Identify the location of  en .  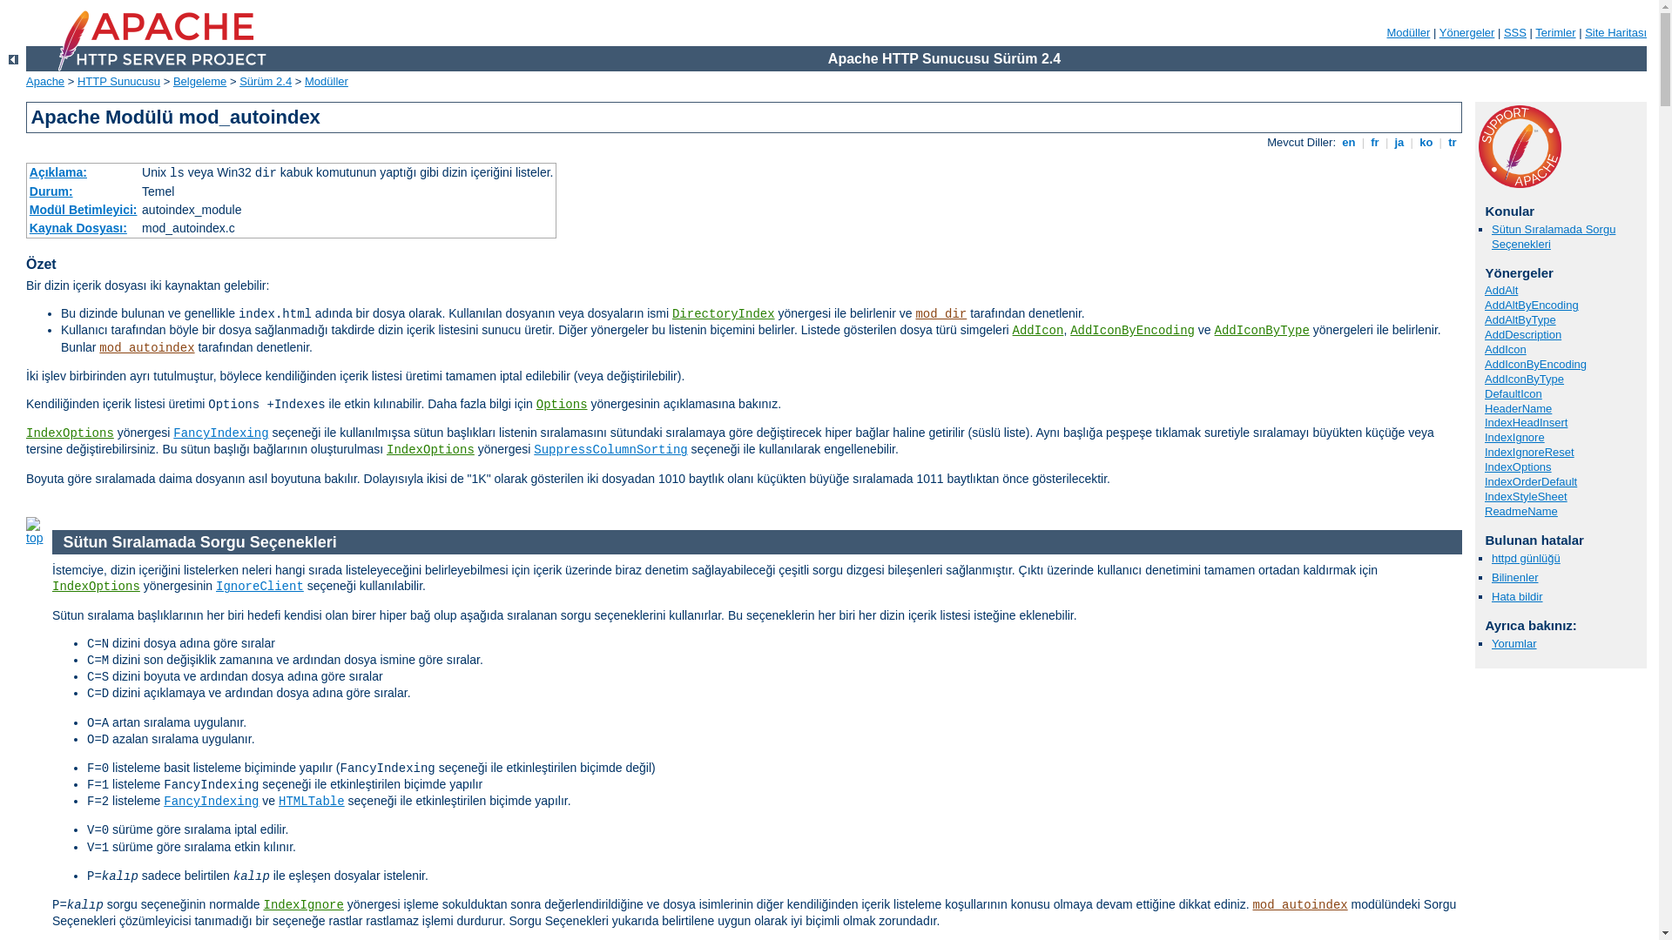
(1349, 142).